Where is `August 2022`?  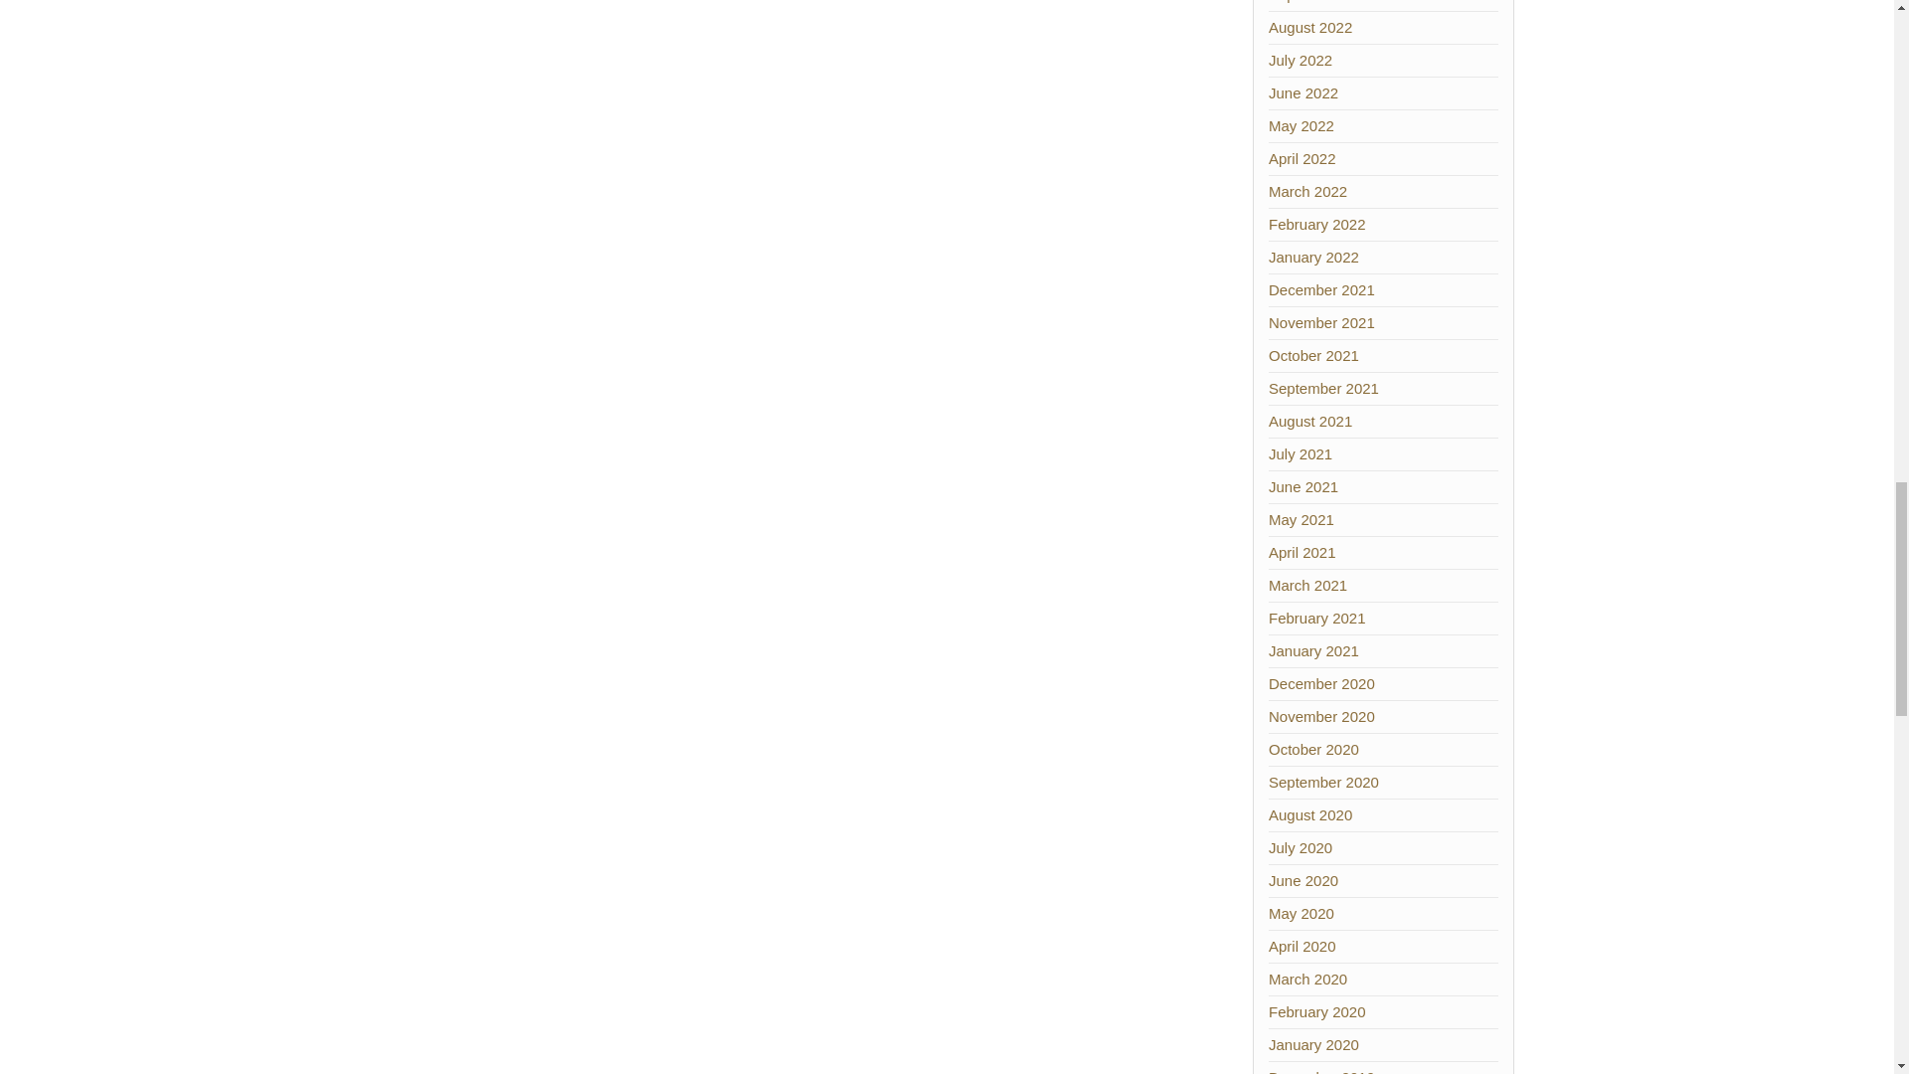
August 2022 is located at coordinates (1310, 27).